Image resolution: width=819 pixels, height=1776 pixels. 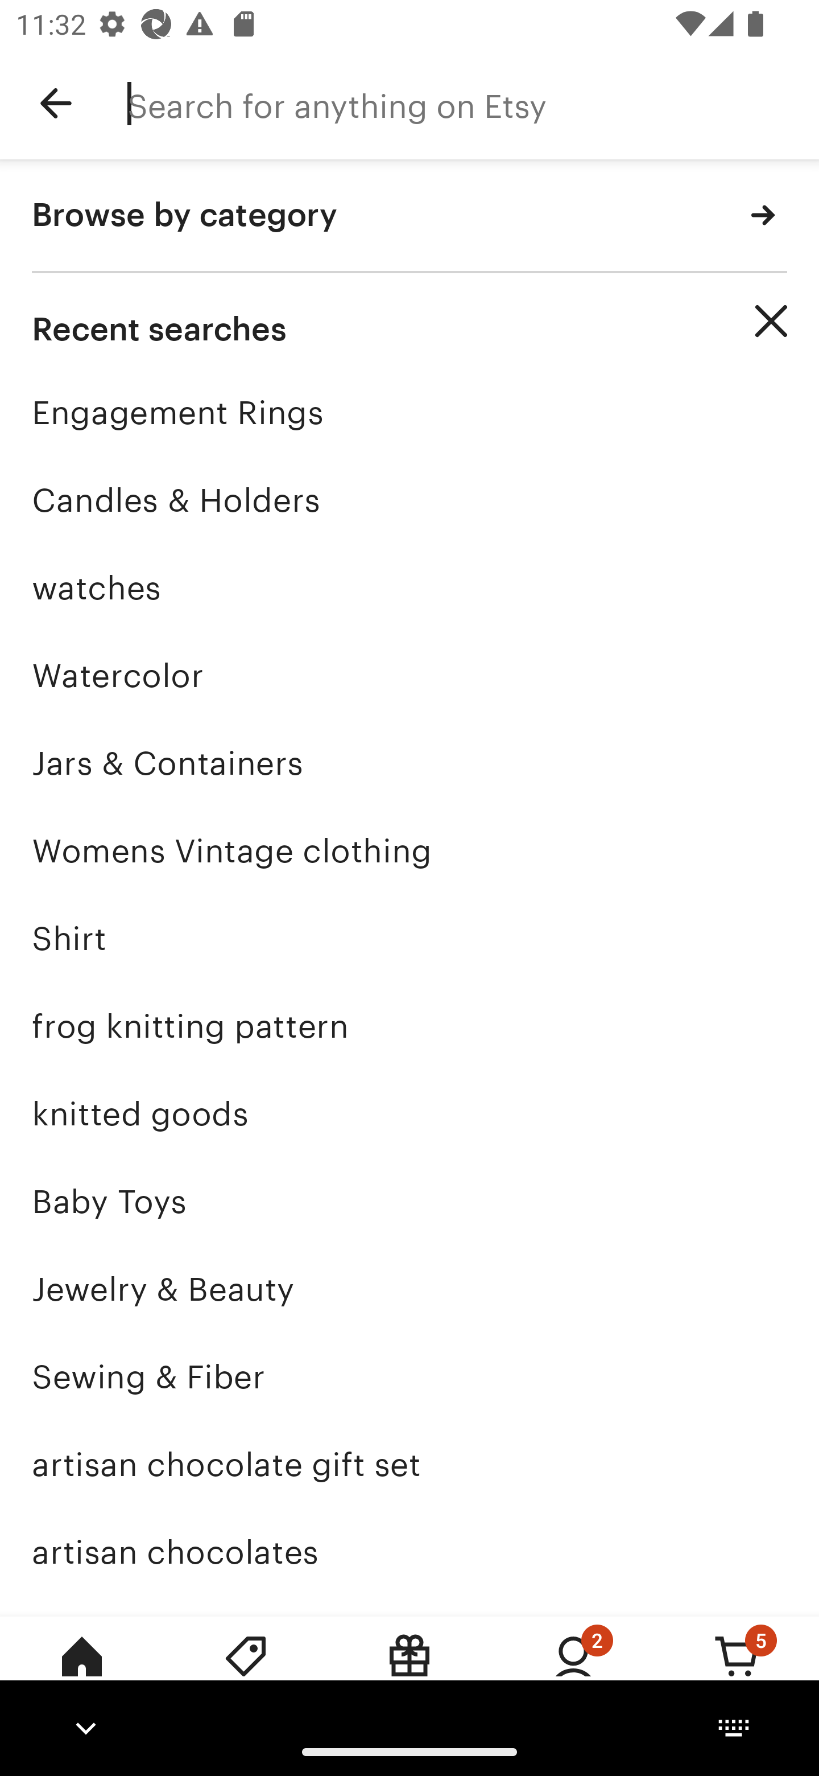 What do you see at coordinates (573, 1672) in the screenshot?
I see `You, 2 new notifications` at bounding box center [573, 1672].